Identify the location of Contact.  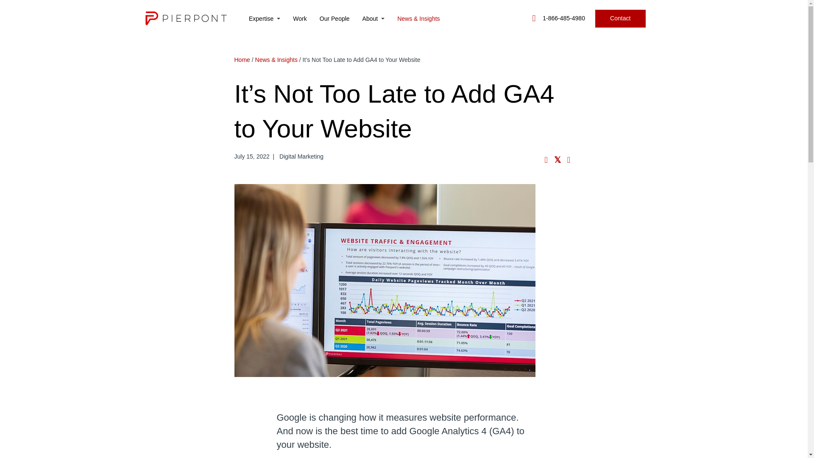
(620, 18).